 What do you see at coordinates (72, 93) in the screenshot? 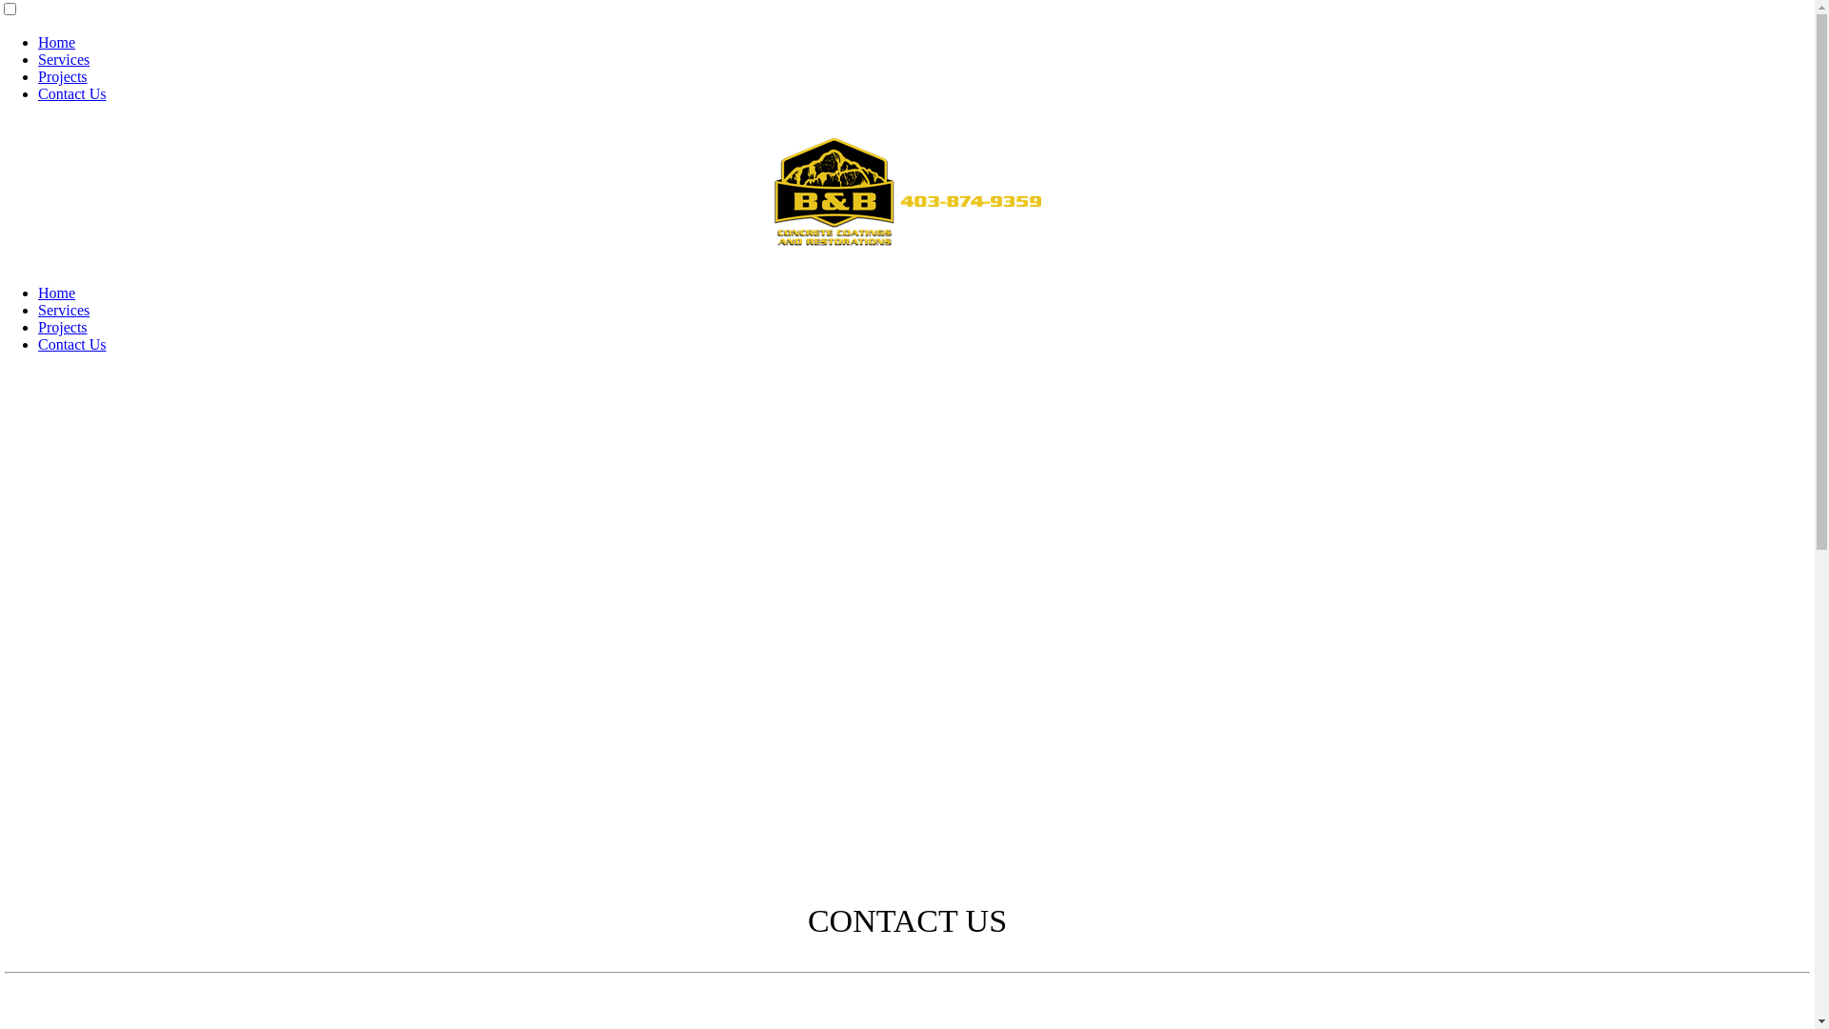
I see `Contact Us` at bounding box center [72, 93].